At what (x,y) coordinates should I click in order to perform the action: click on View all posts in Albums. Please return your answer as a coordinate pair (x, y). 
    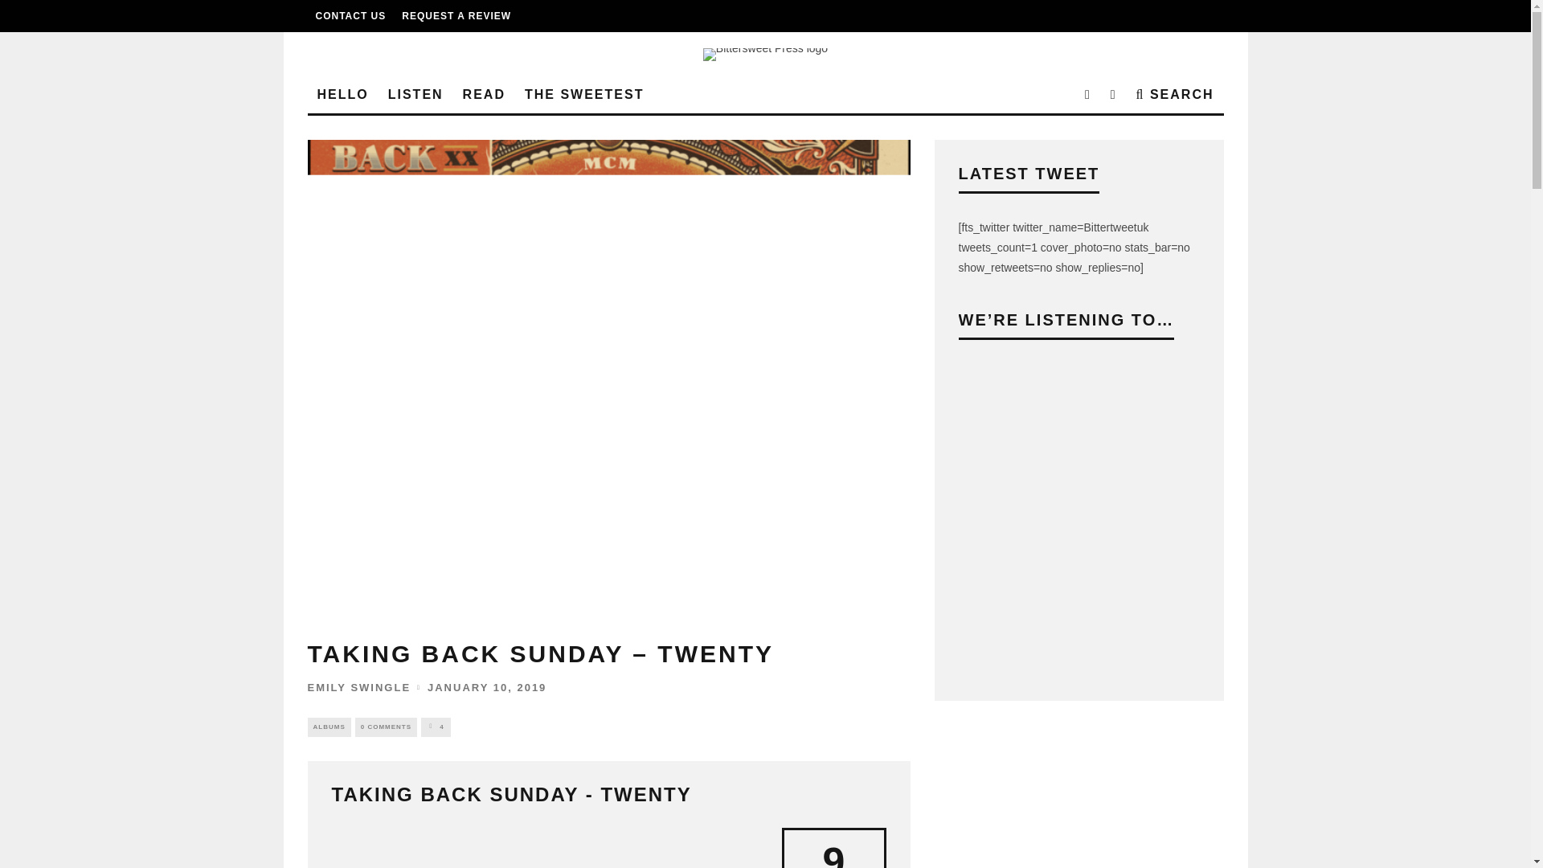
    Looking at the image, I should click on (328, 727).